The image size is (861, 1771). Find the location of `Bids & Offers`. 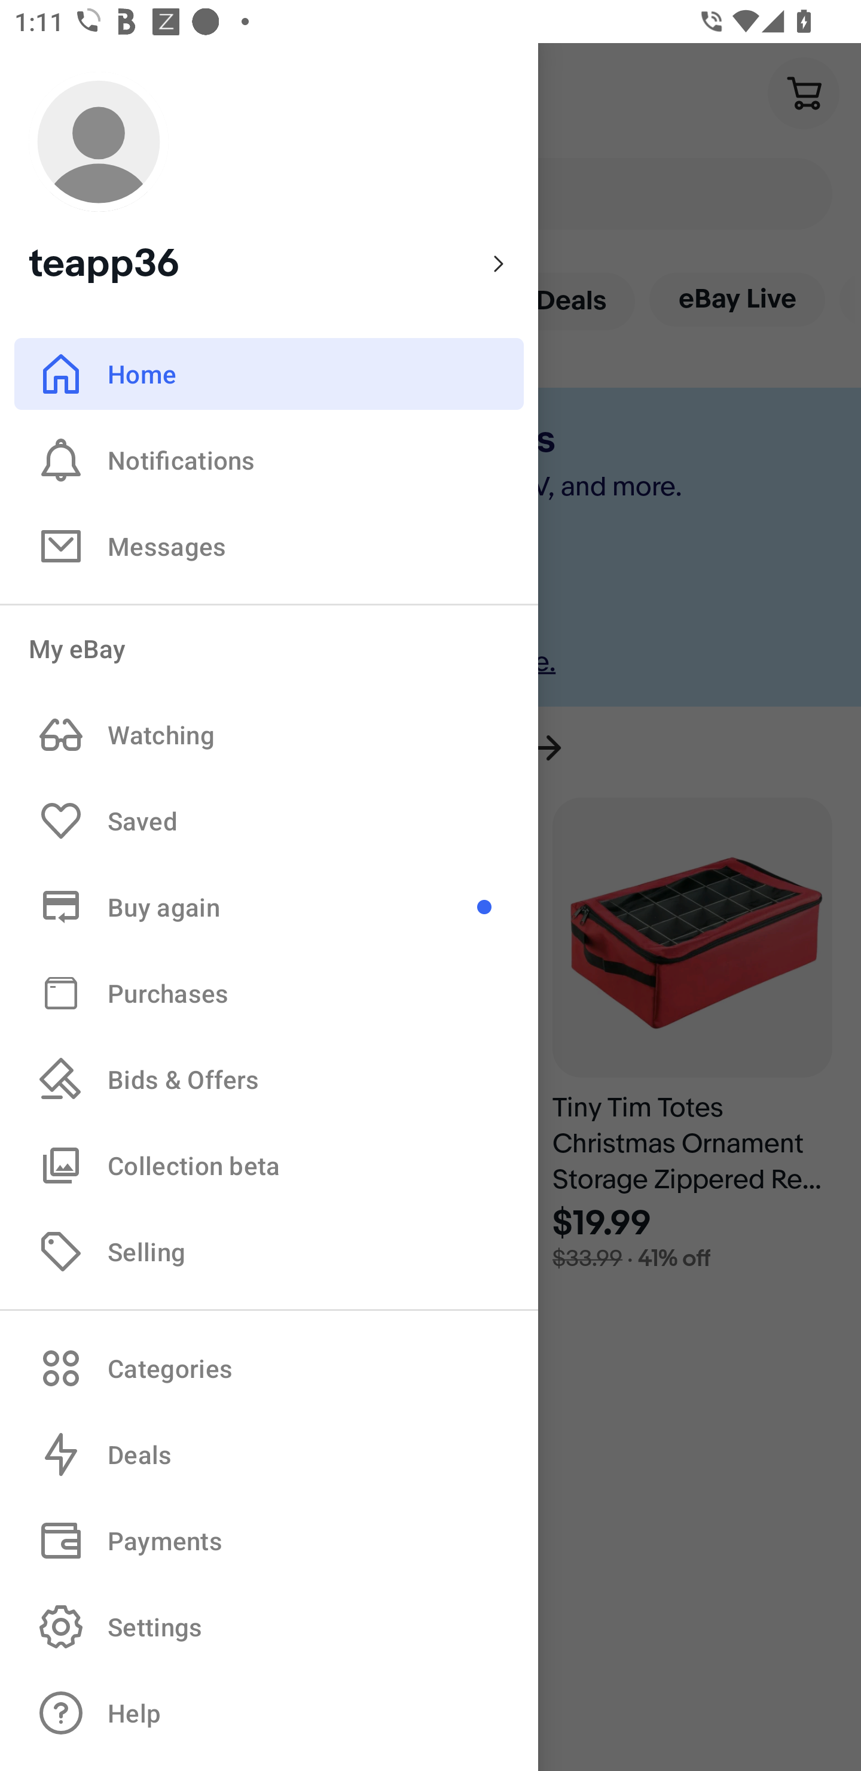

Bids & Offers is located at coordinates (269, 1079).